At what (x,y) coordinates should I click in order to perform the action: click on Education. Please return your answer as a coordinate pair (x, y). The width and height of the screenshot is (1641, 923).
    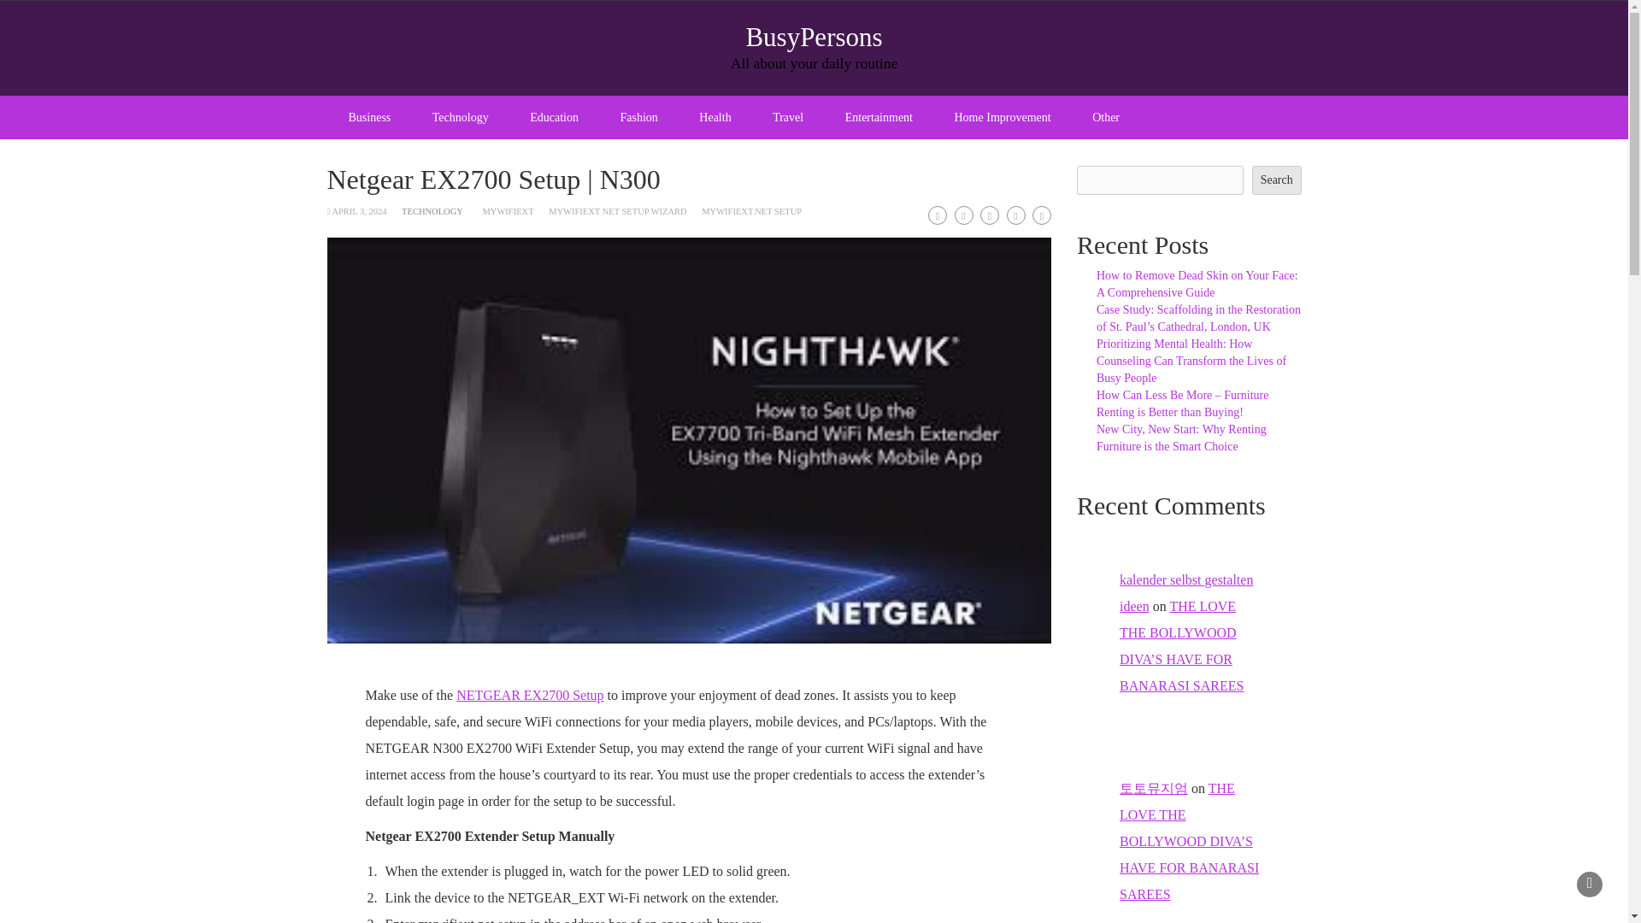
    Looking at the image, I should click on (554, 118).